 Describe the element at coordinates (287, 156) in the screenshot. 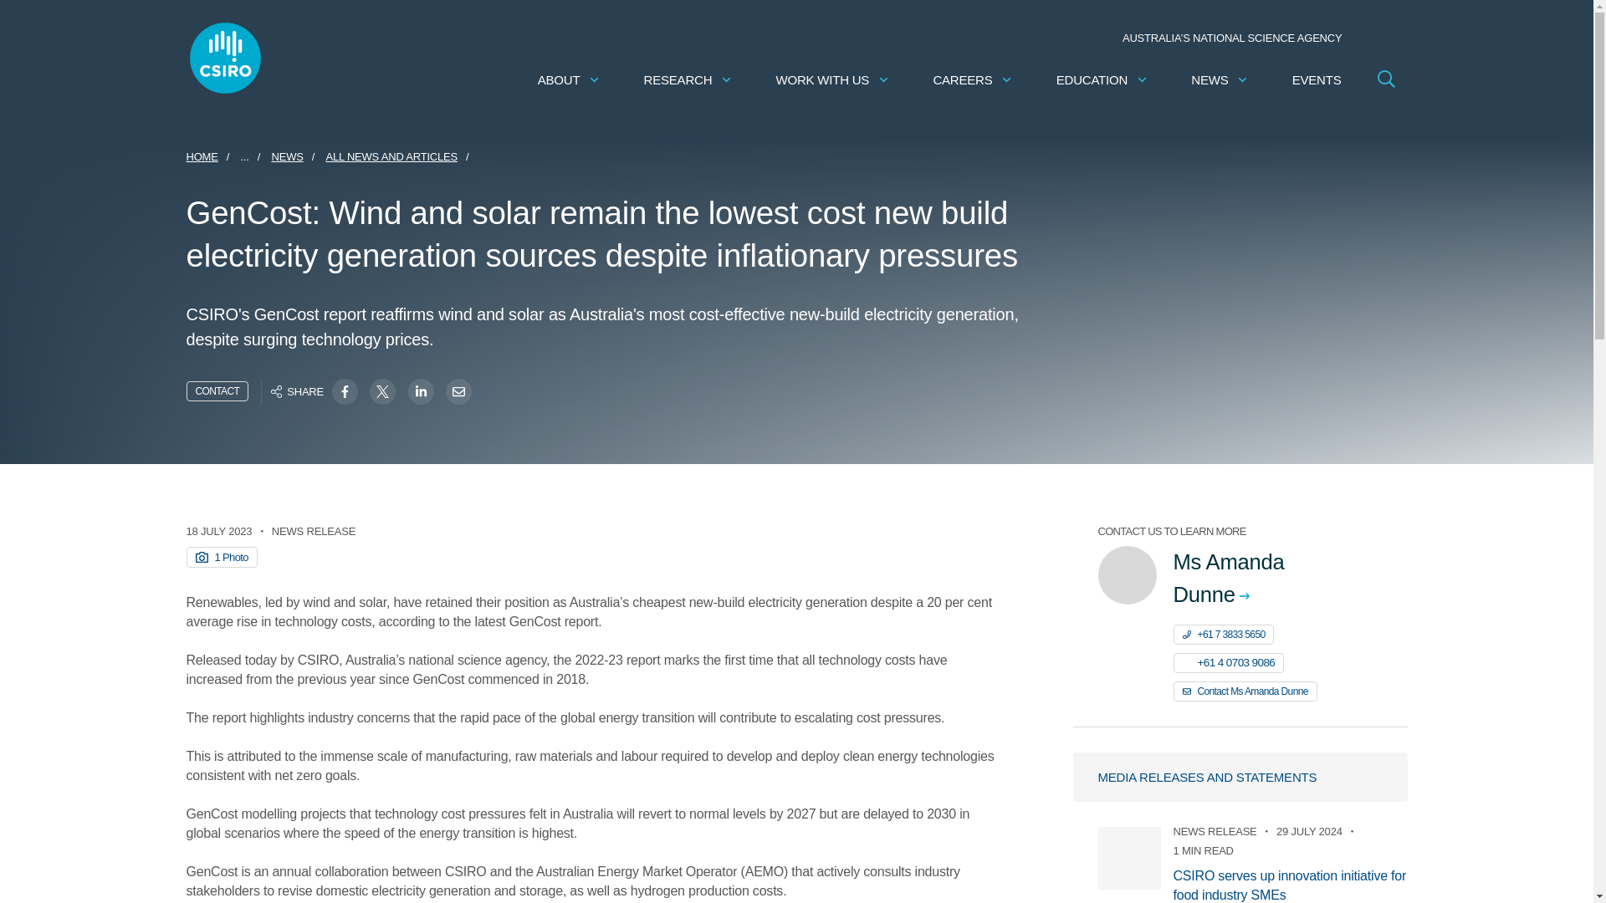

I see `NEWS` at that location.